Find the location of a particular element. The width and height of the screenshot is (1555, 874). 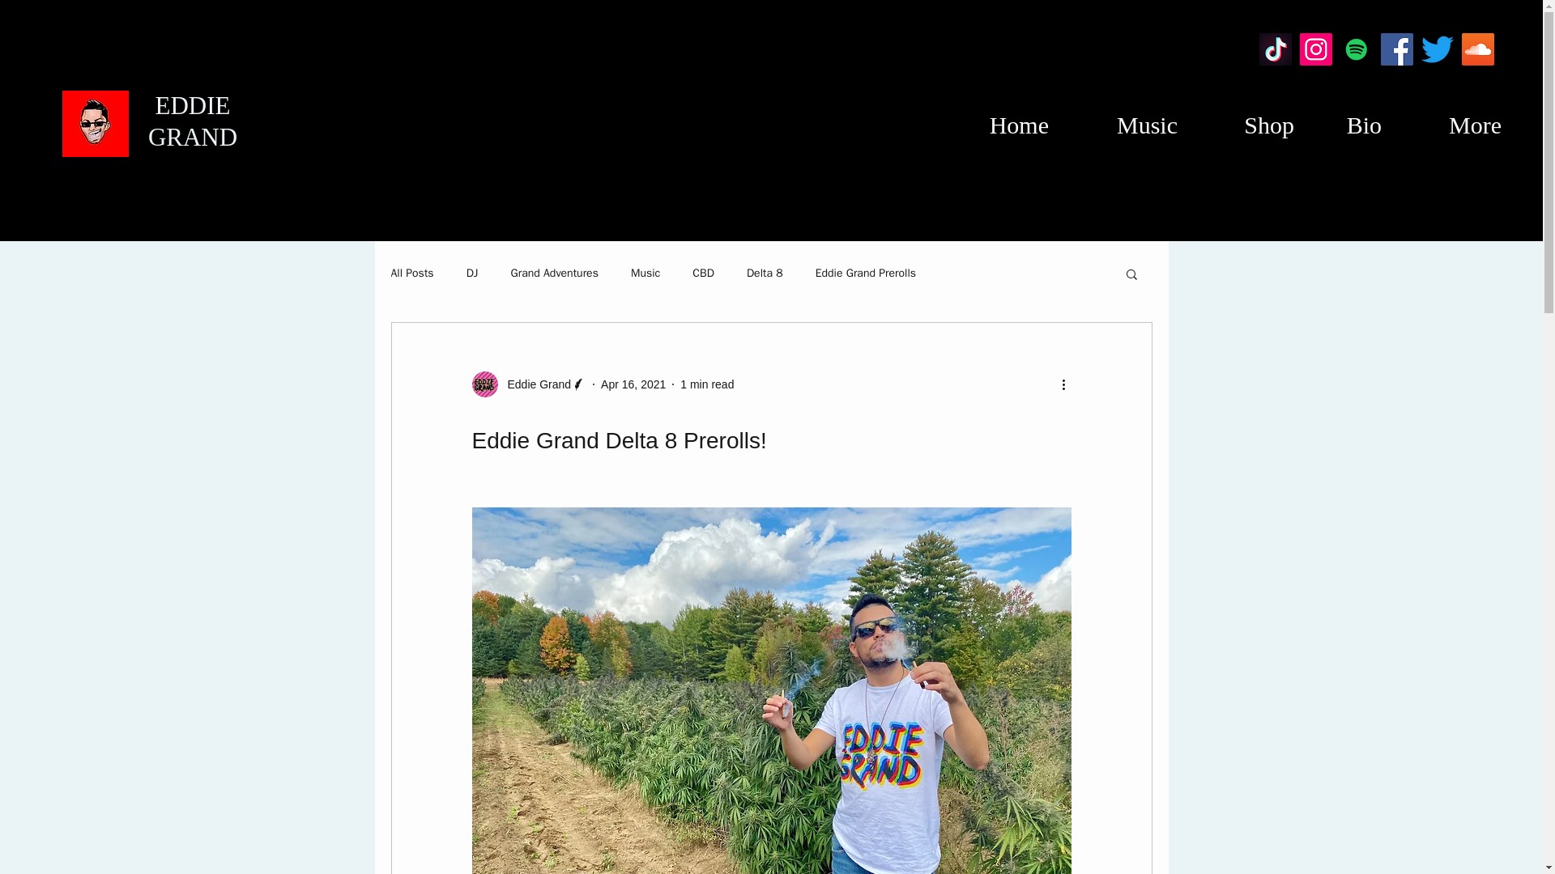

Grand Adventures is located at coordinates (553, 274).